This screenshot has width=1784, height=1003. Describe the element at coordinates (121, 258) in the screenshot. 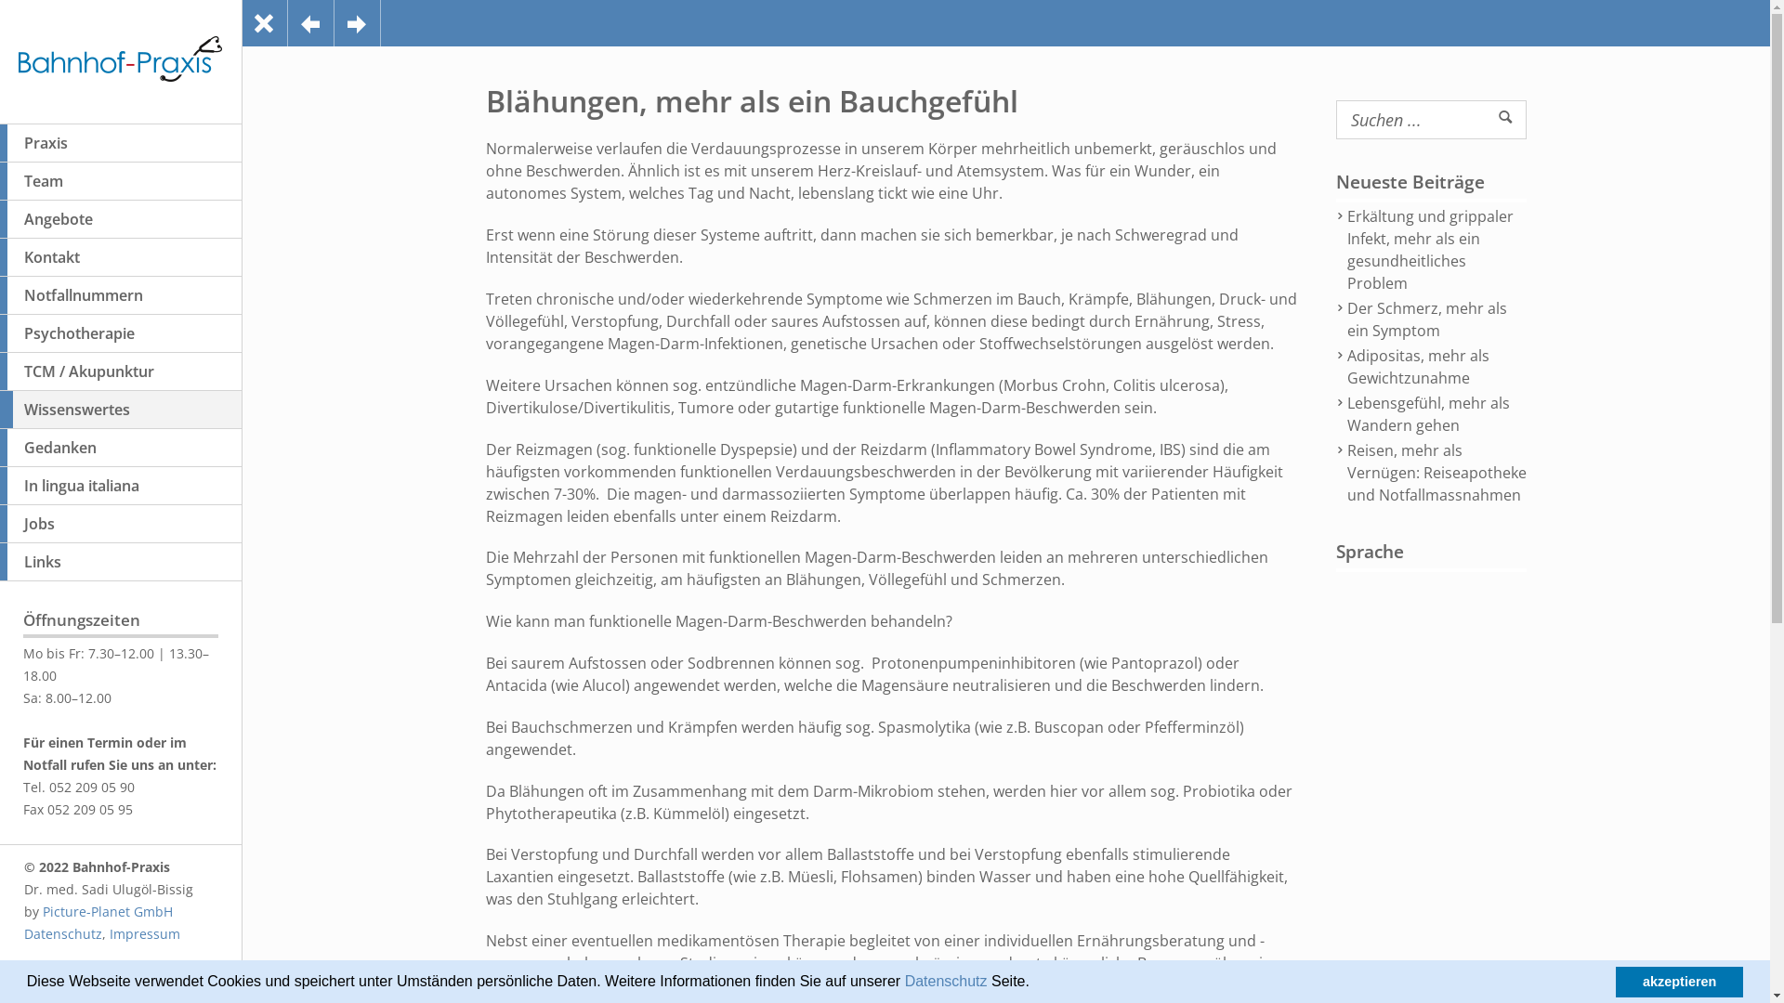

I see `Kontakt` at that location.